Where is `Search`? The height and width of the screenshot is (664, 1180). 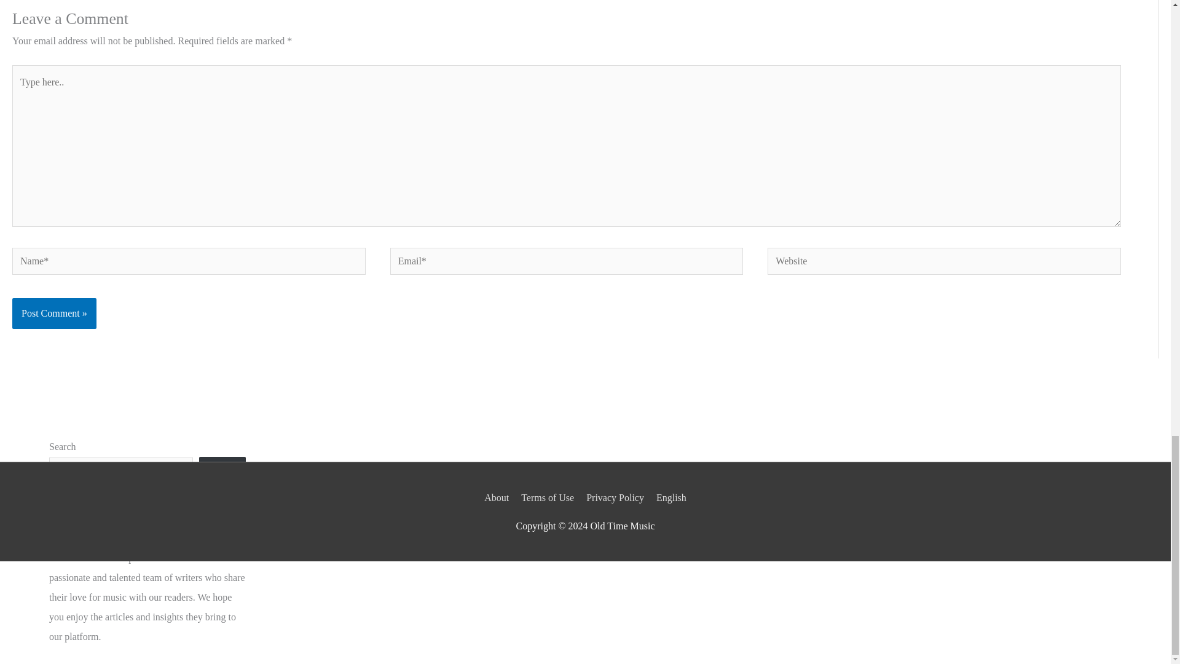
Search is located at coordinates (222, 473).